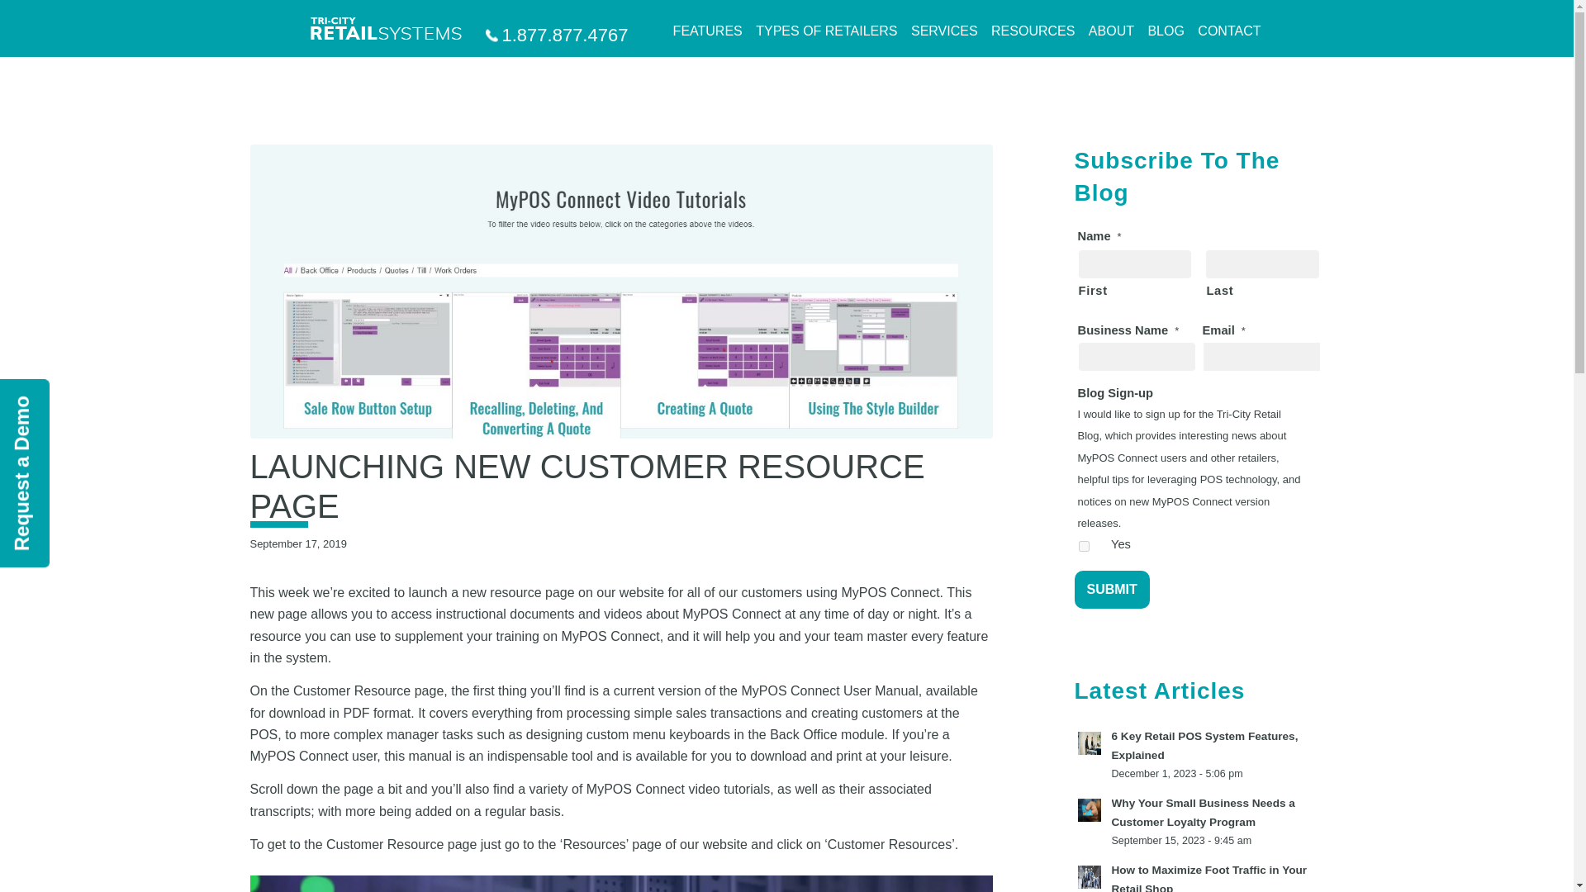 This screenshot has height=892, width=1586. I want to click on ABOUT, so click(1110, 31).